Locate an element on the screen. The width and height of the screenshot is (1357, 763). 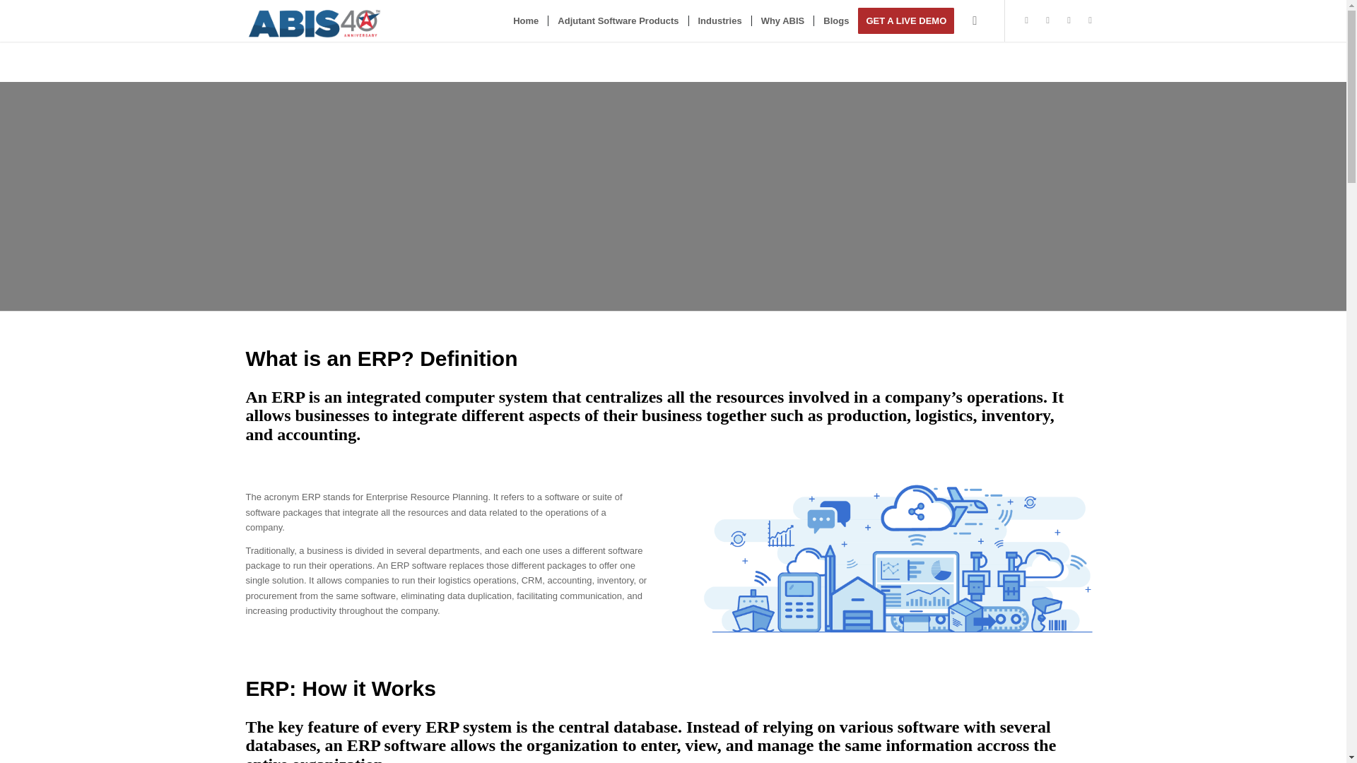
New Technology-01 is located at coordinates (899, 561).